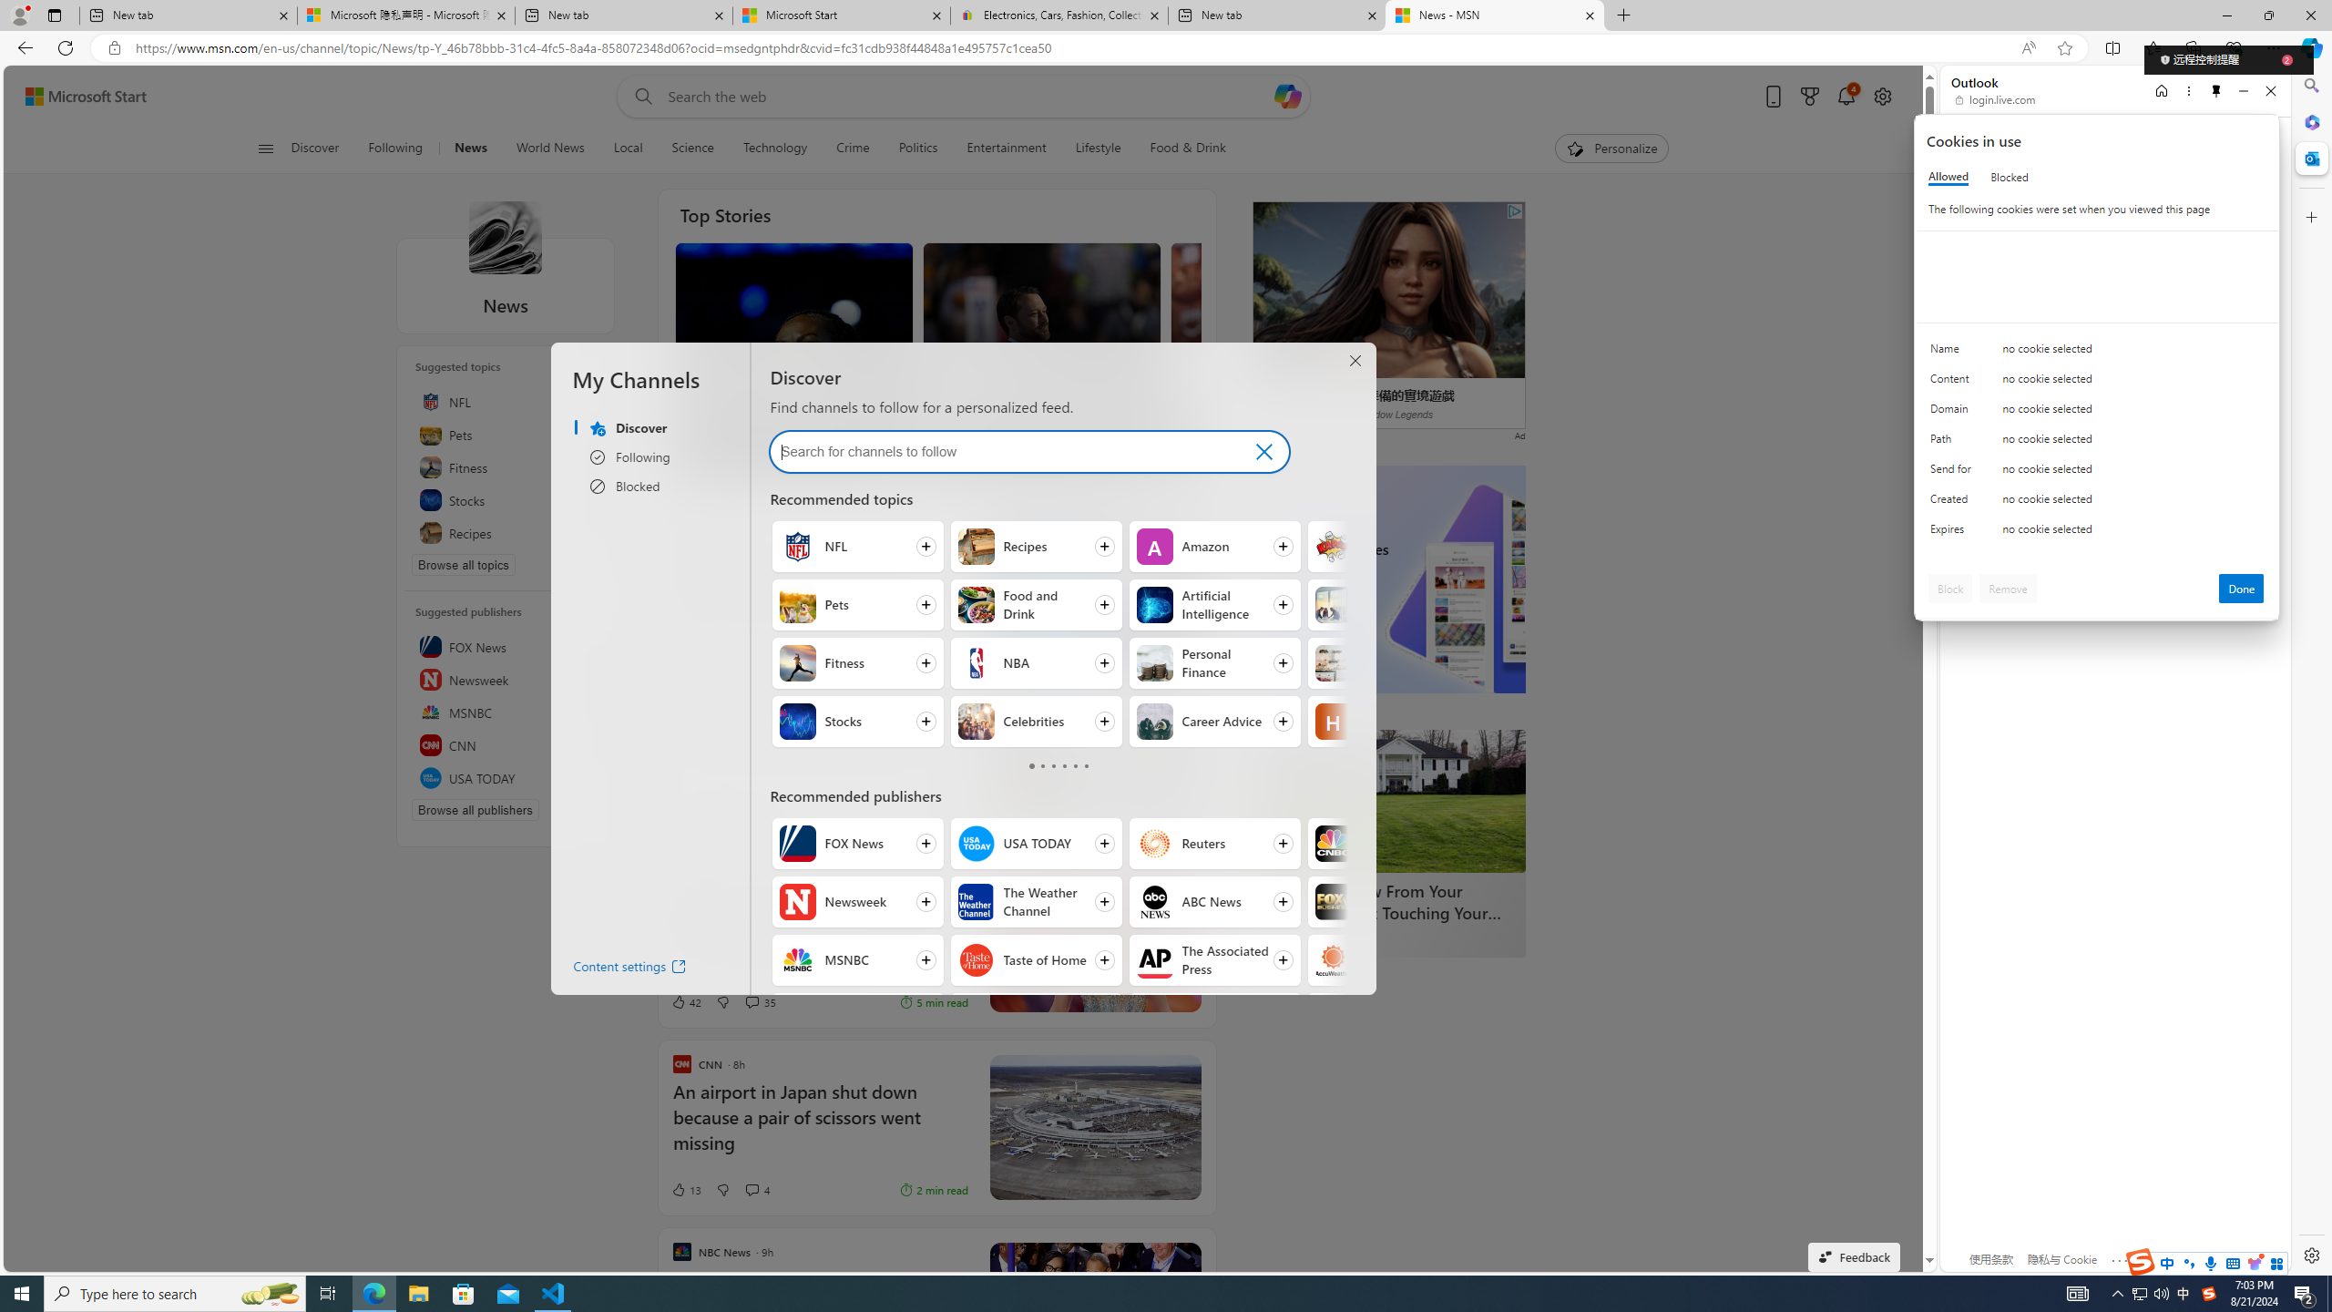  I want to click on 171 Like, so click(1201, 456).